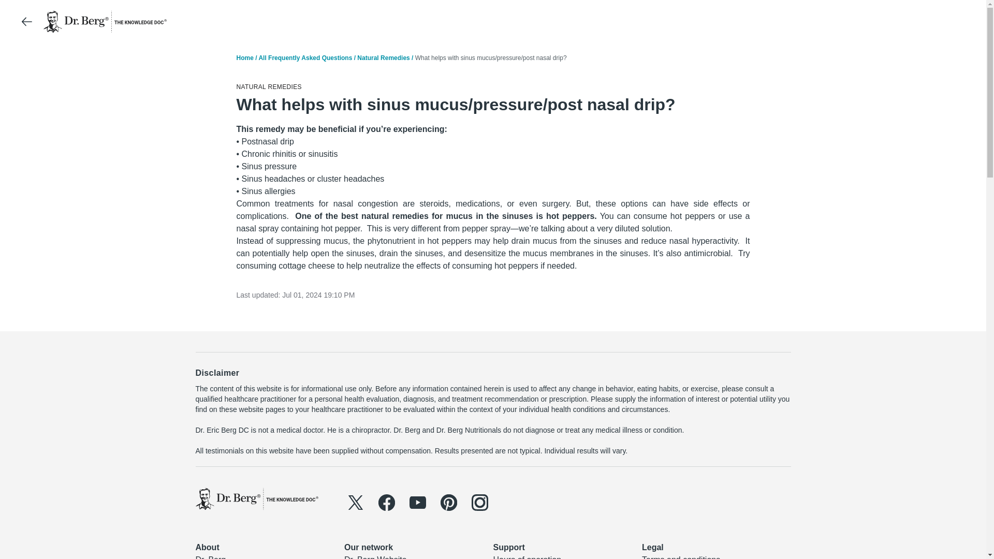 This screenshot has height=559, width=994. I want to click on Home, so click(244, 57).